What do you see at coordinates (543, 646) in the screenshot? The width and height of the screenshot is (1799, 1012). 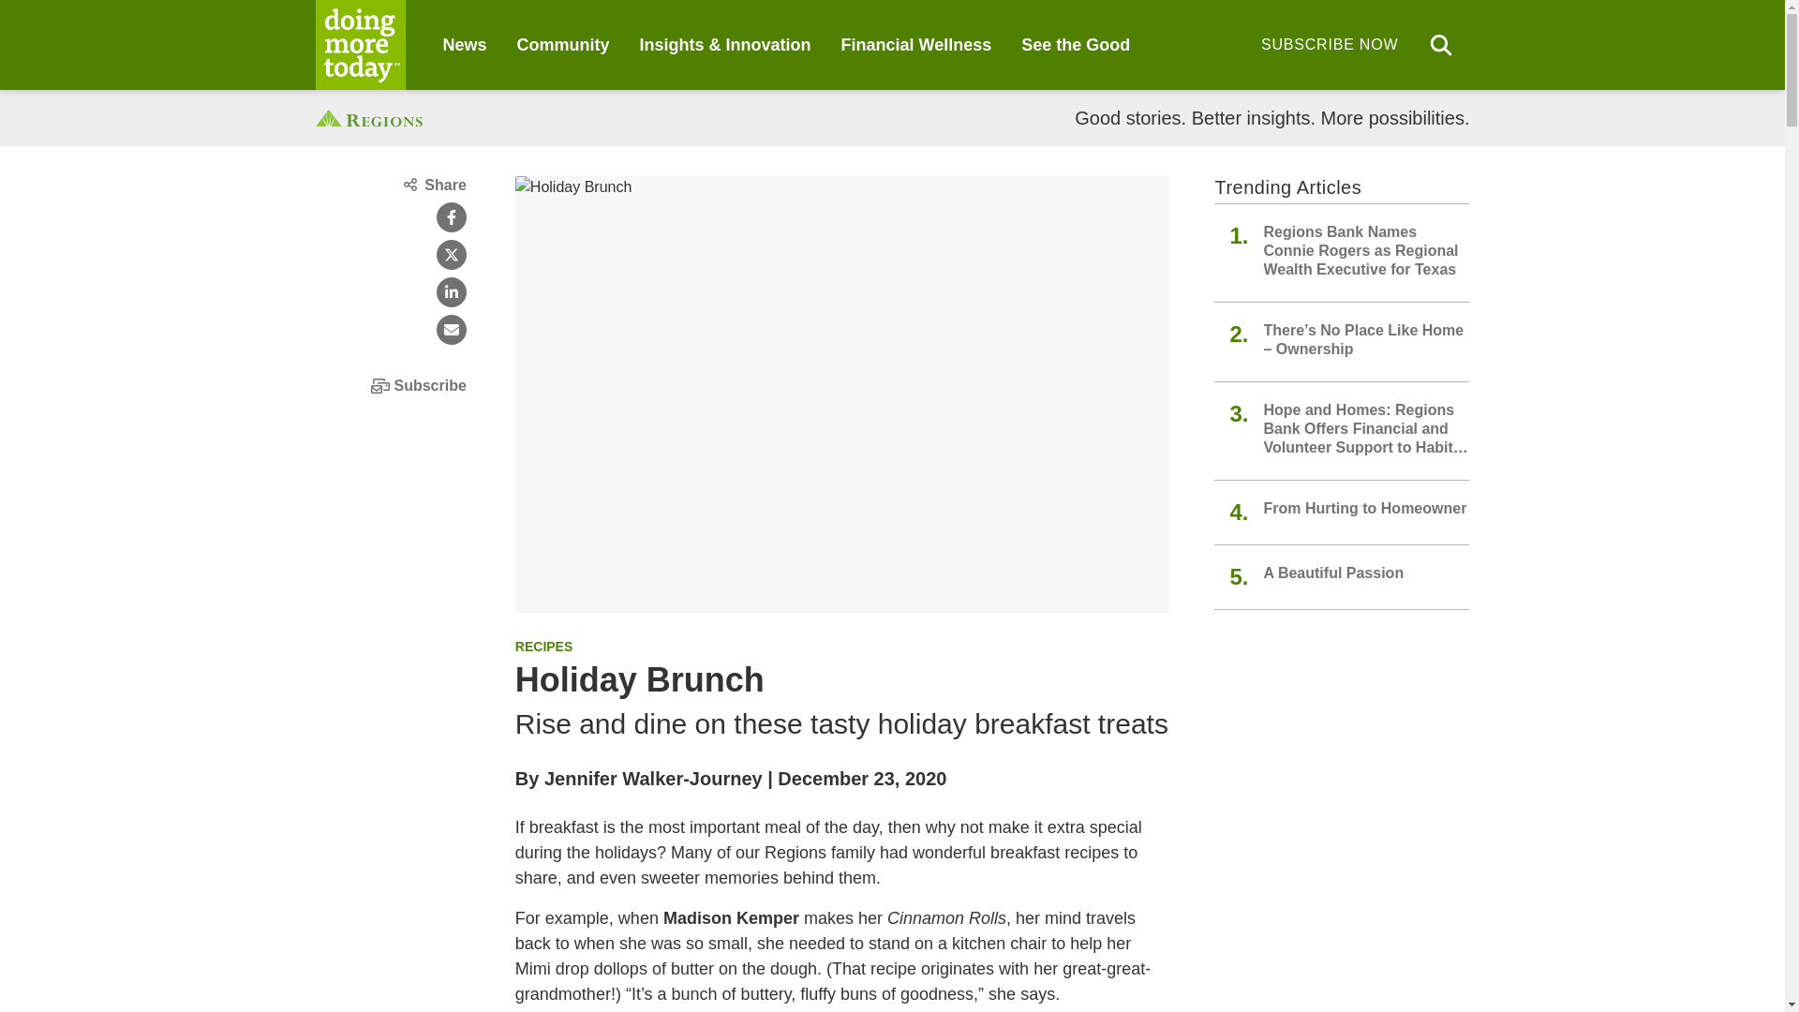 I see `RECIPES` at bounding box center [543, 646].